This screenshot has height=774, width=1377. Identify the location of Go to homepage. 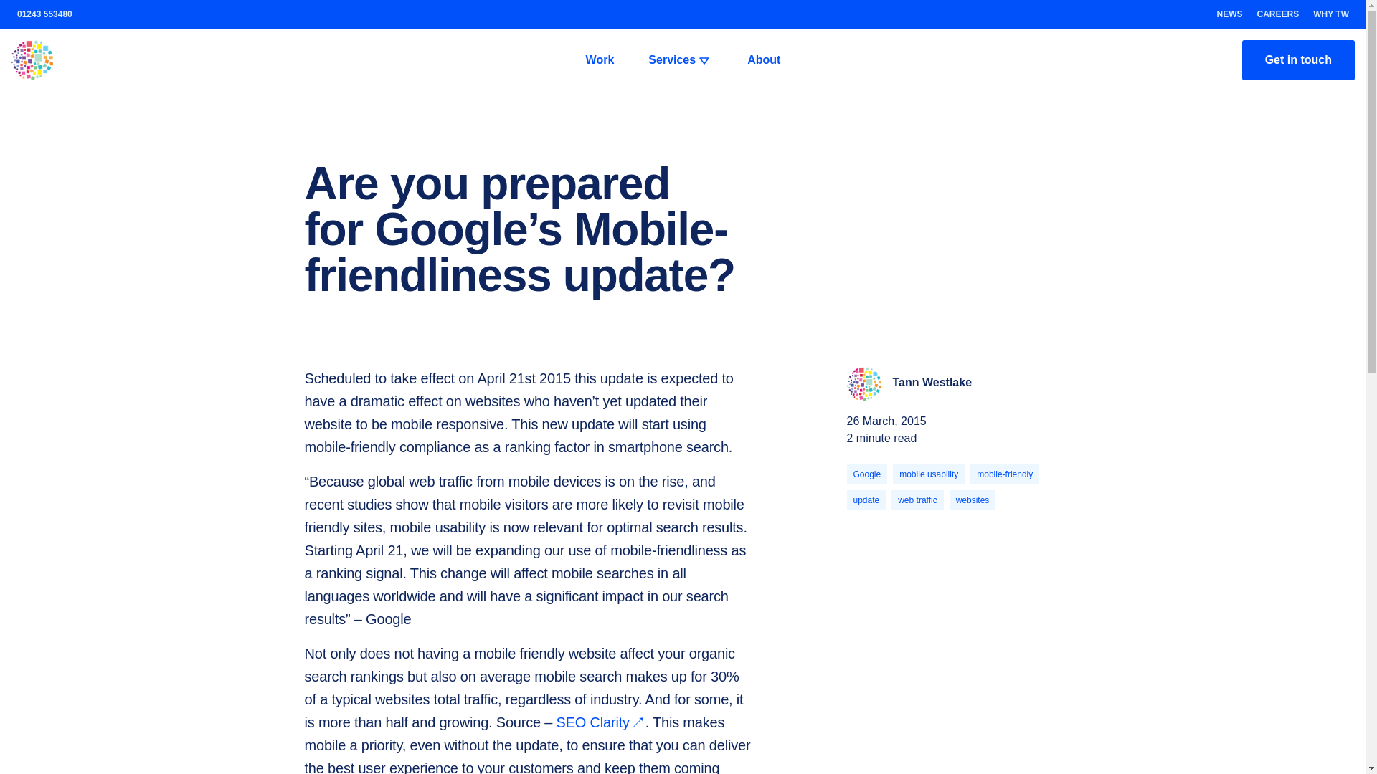
(284, 60).